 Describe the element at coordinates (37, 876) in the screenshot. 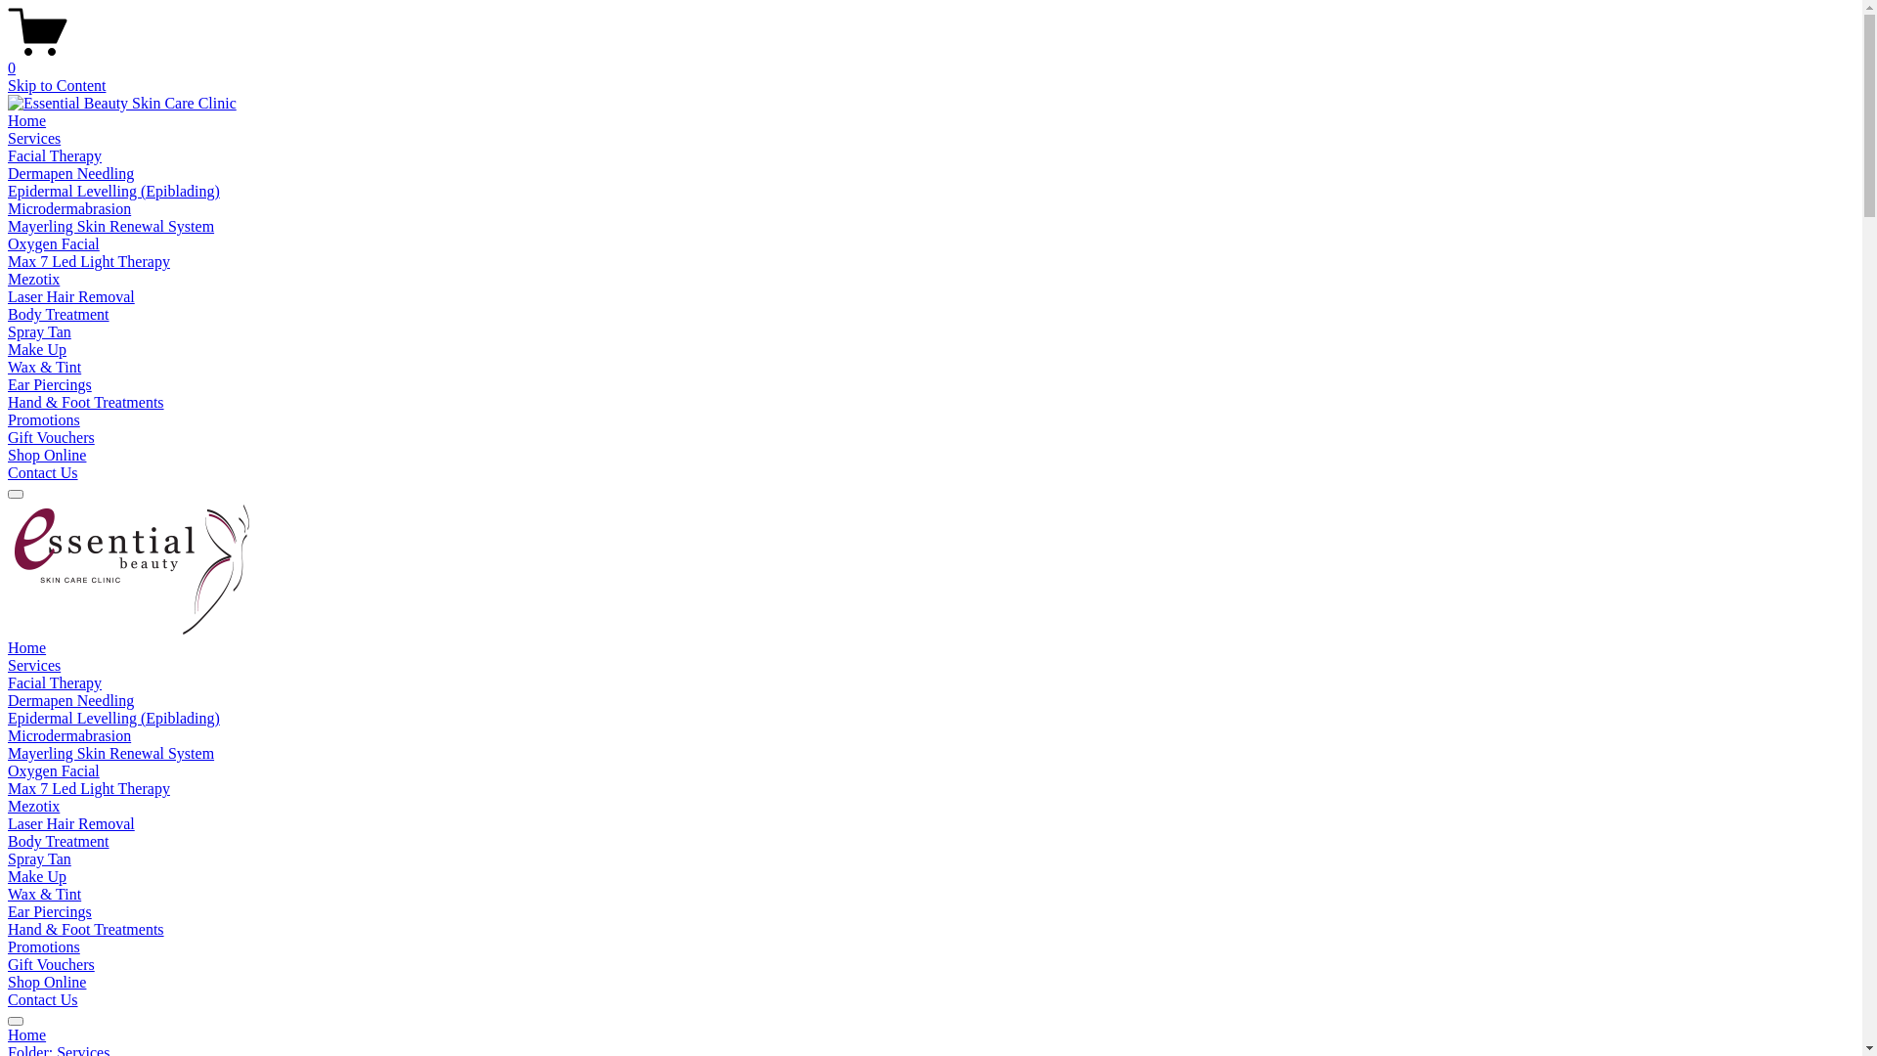

I see `Make Up` at that location.